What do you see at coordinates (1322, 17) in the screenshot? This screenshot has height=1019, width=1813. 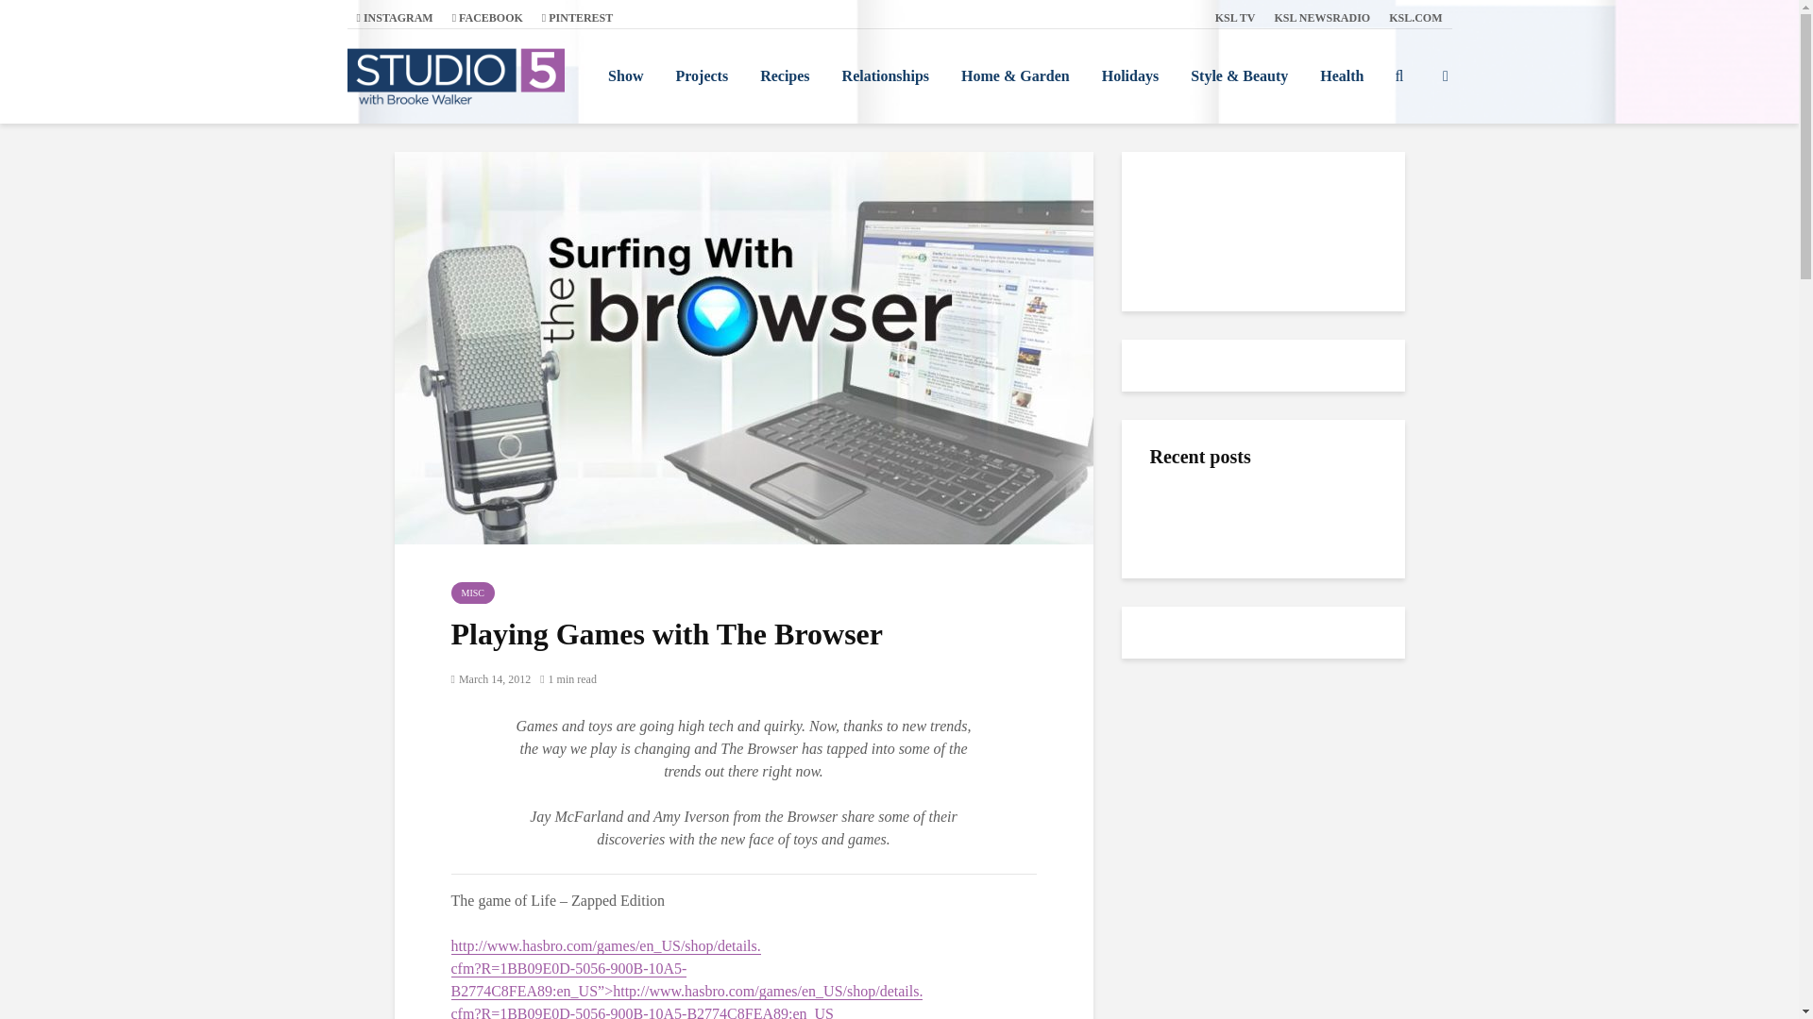 I see `KSL NEWSRADIO` at bounding box center [1322, 17].